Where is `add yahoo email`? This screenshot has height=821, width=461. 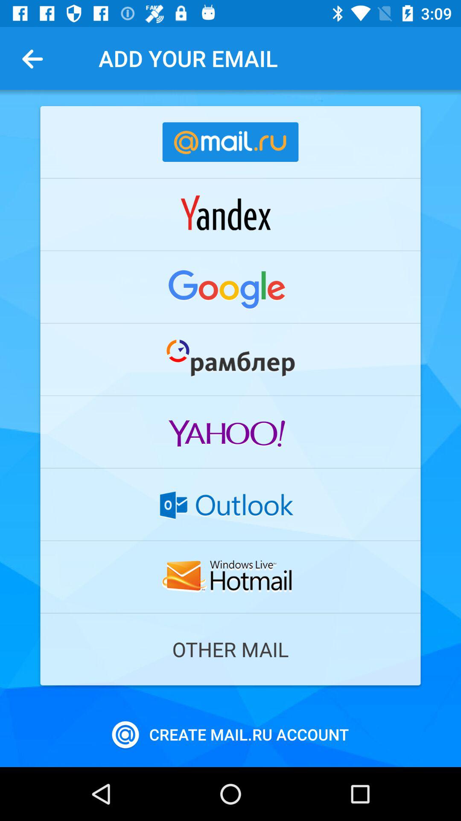 add yahoo email is located at coordinates (230, 432).